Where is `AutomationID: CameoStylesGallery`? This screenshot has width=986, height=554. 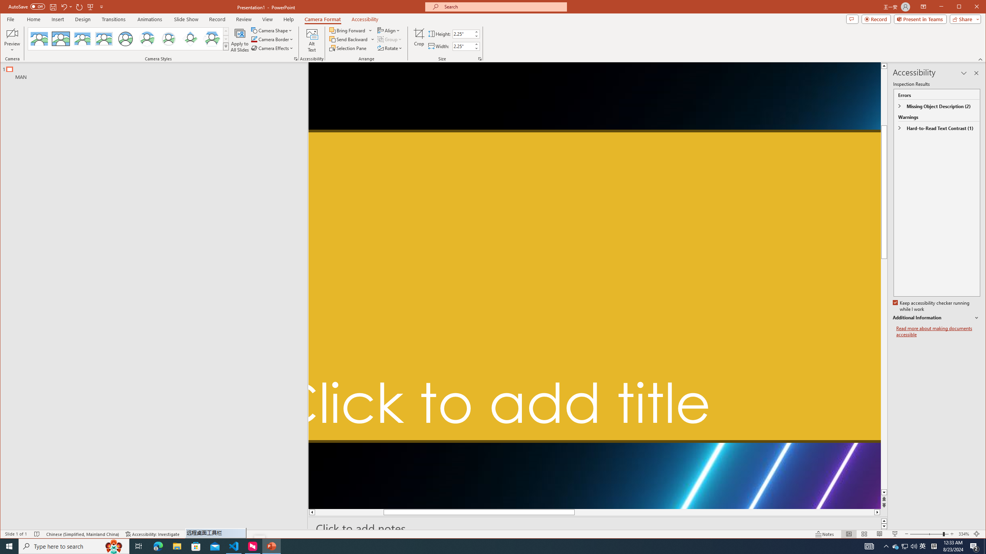
AutomationID: CameoStylesGallery is located at coordinates (129, 38).